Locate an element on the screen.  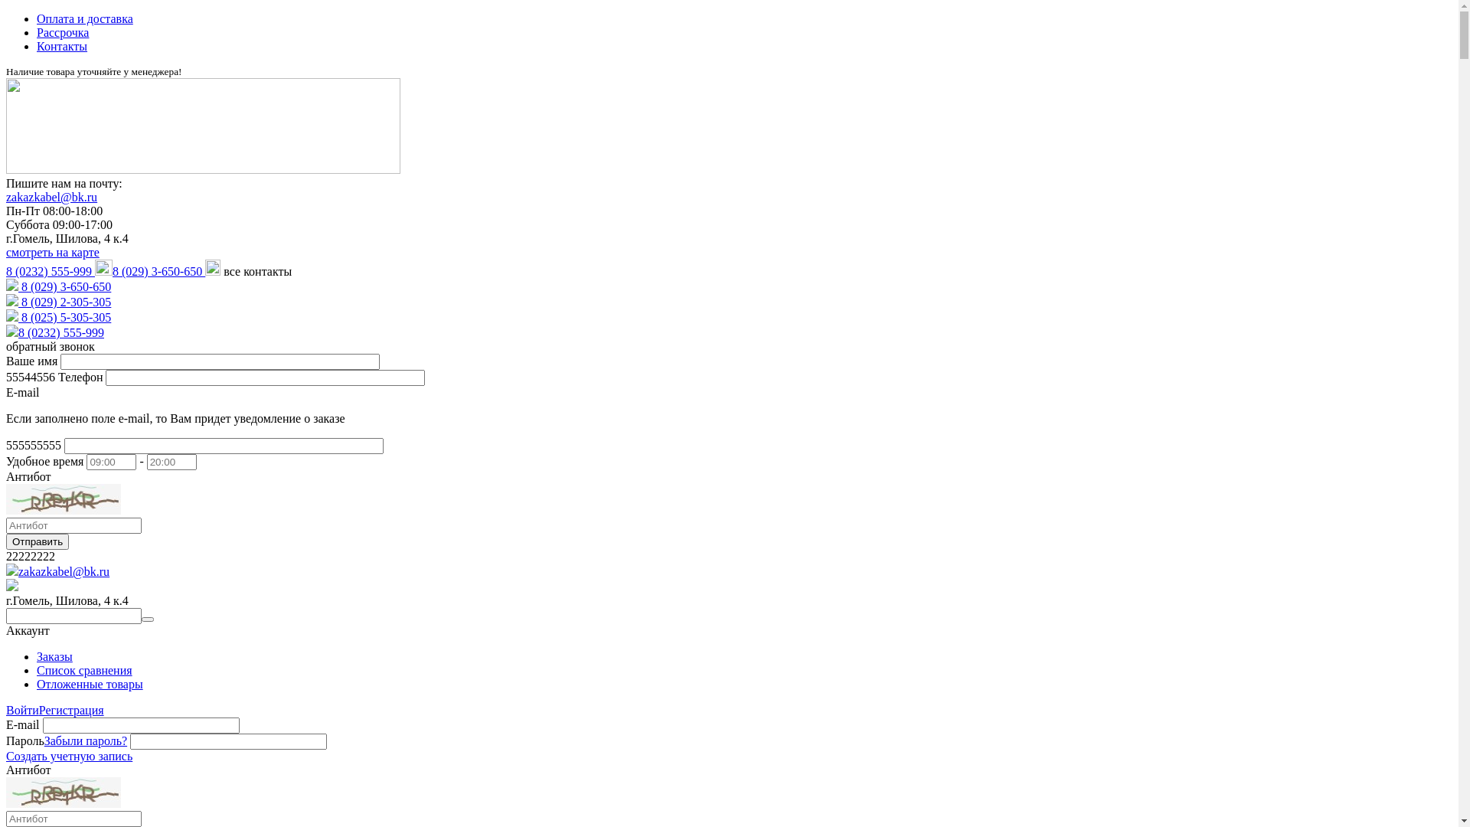
8 (0232) 555-999 is located at coordinates (61, 332).